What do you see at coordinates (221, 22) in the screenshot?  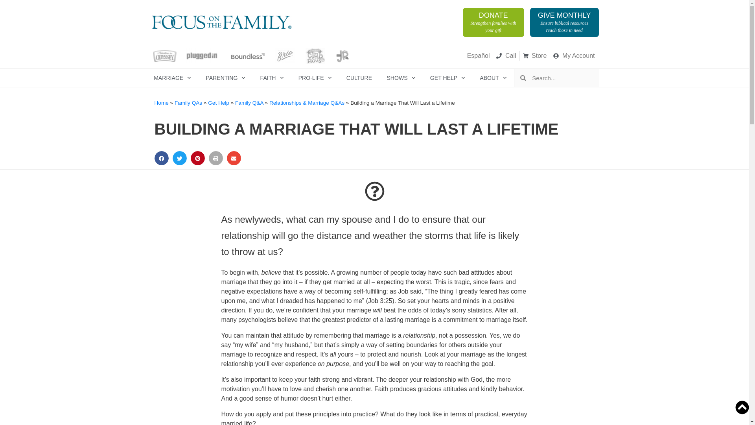 I see `Focus on the Family` at bounding box center [221, 22].